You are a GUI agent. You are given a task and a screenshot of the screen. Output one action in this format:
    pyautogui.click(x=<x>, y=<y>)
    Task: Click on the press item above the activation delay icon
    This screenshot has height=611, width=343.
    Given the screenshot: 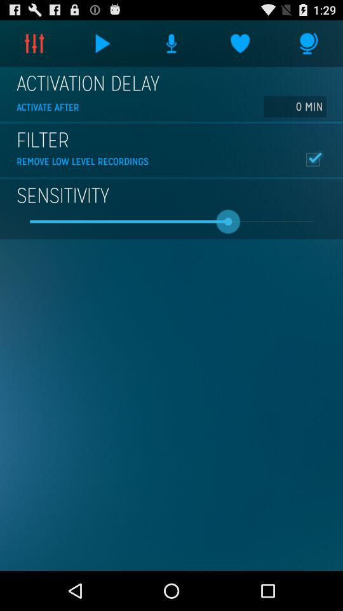 What is the action you would take?
    pyautogui.click(x=34, y=43)
    